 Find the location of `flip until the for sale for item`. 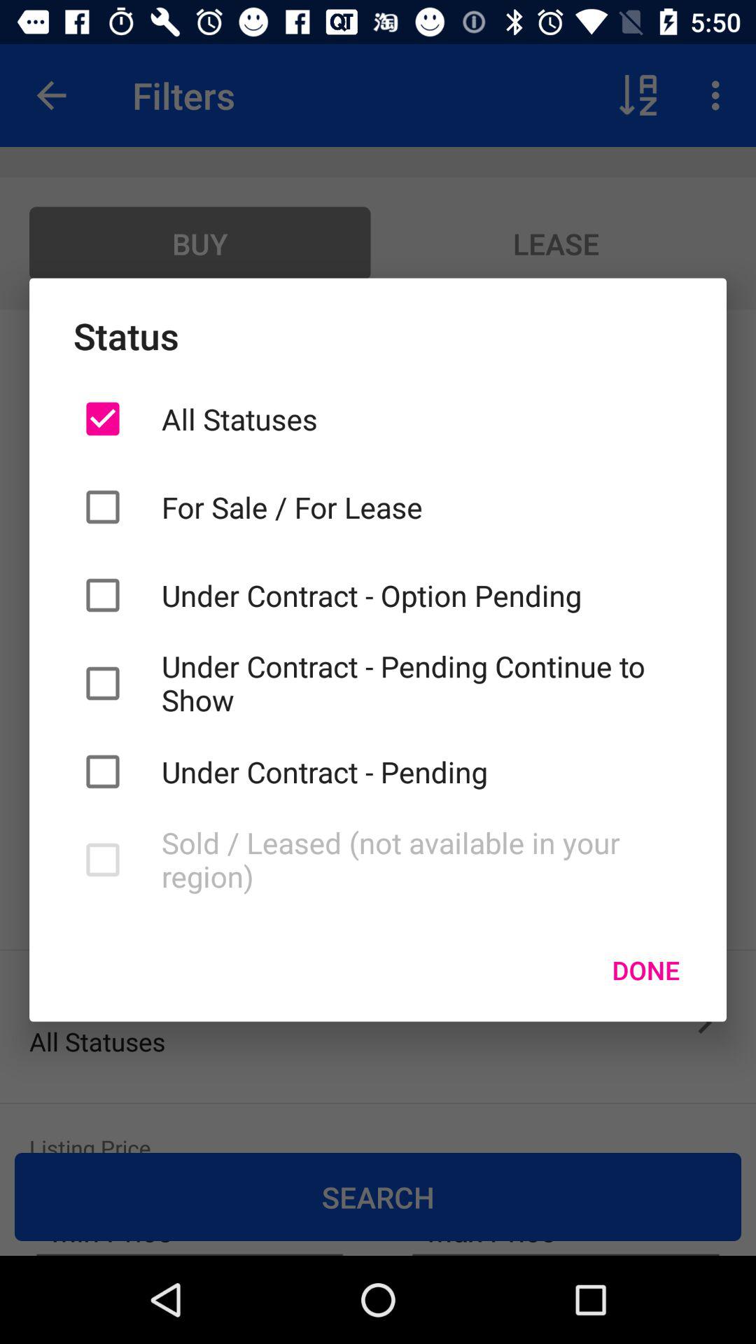

flip until the for sale for item is located at coordinates (421, 507).